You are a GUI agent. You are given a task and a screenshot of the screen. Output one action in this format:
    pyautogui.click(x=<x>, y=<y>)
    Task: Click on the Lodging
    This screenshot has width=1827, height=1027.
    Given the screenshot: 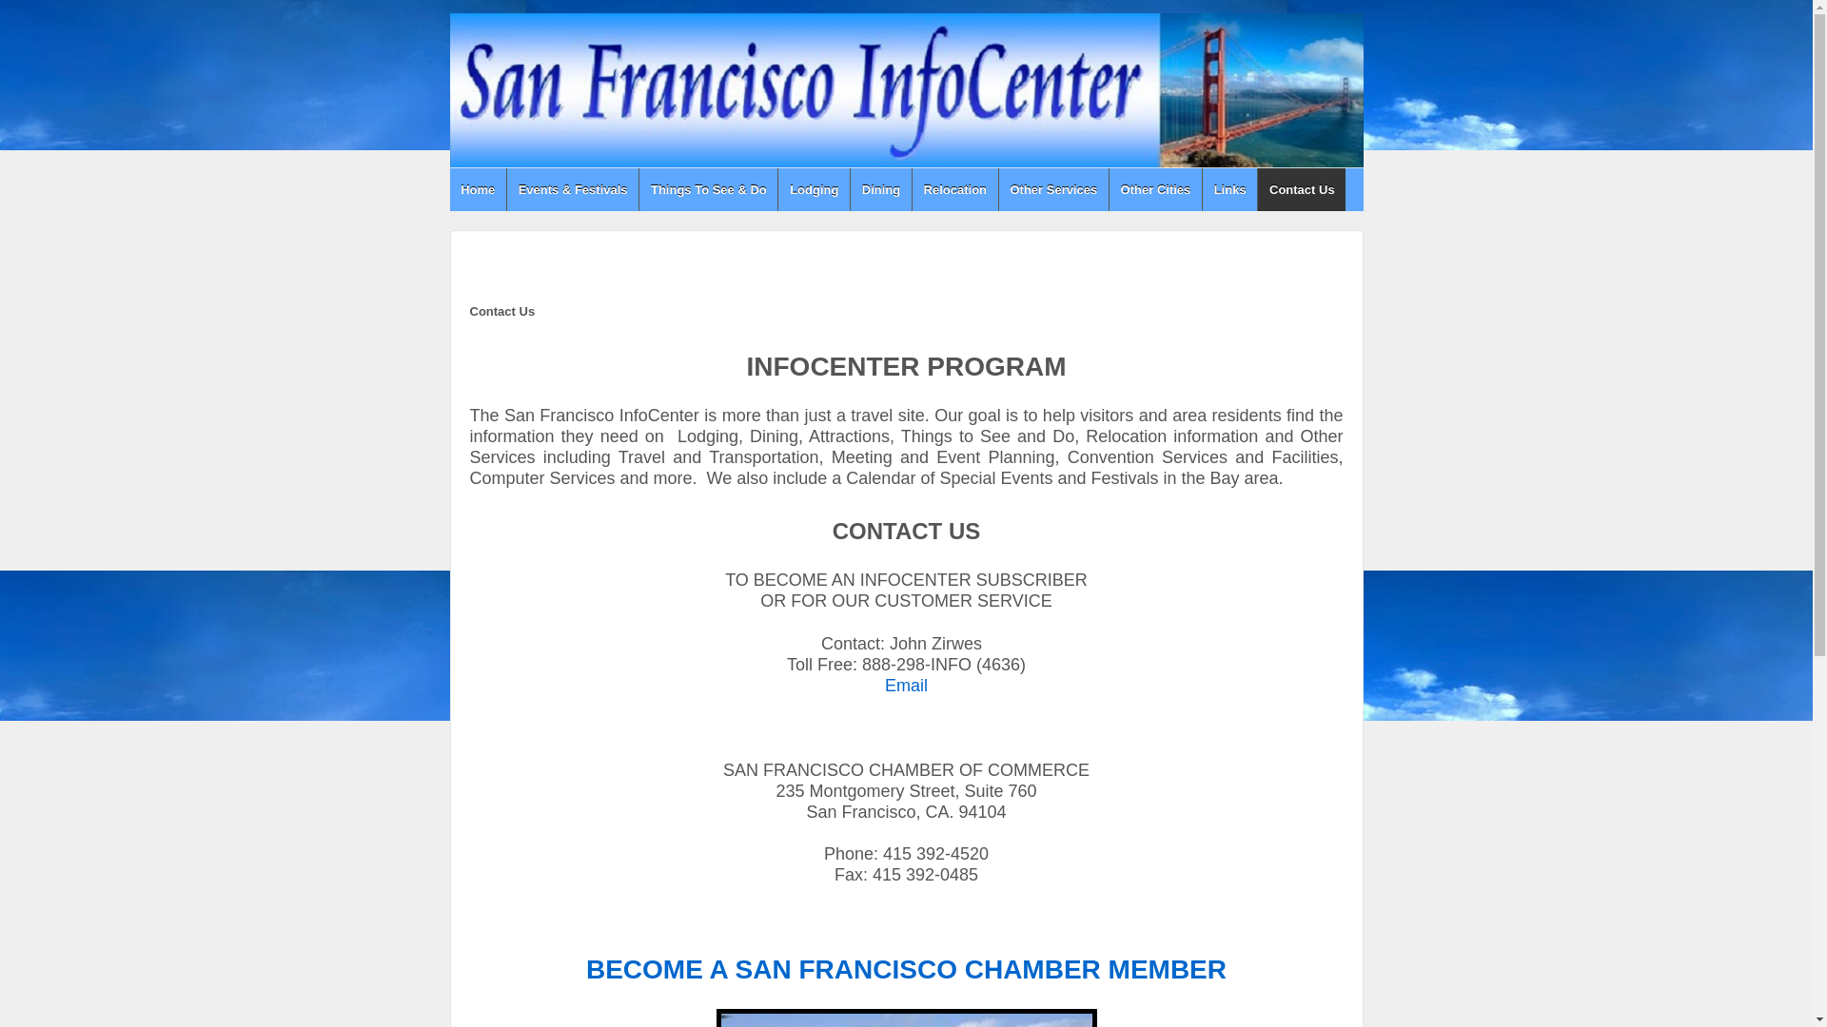 What is the action you would take?
    pyautogui.click(x=813, y=190)
    